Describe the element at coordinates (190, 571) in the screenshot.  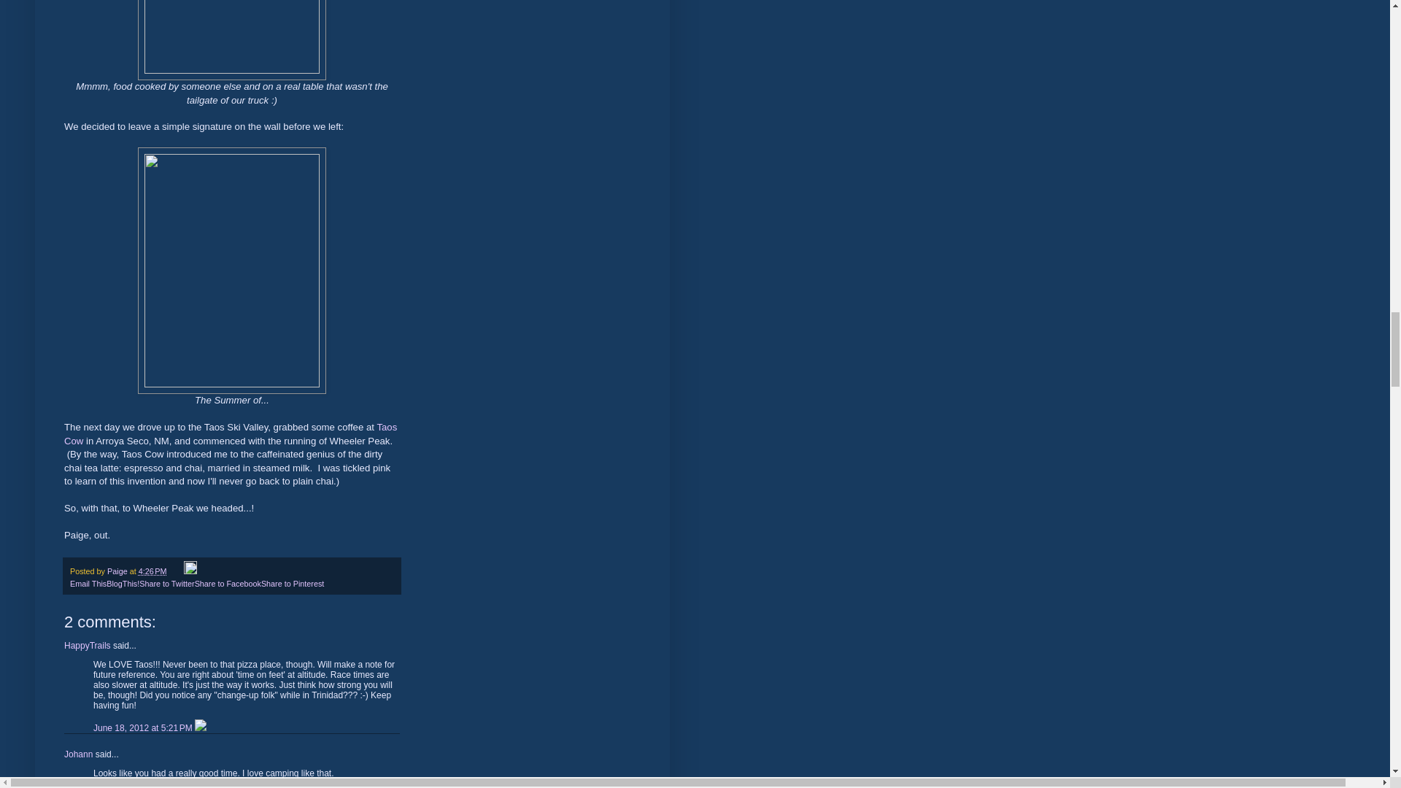
I see `Edit Post` at that location.